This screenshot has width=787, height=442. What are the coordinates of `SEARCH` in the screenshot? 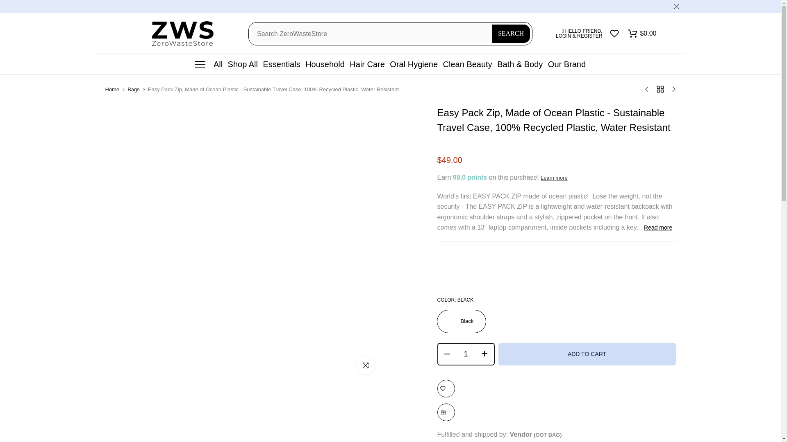 It's located at (511, 34).